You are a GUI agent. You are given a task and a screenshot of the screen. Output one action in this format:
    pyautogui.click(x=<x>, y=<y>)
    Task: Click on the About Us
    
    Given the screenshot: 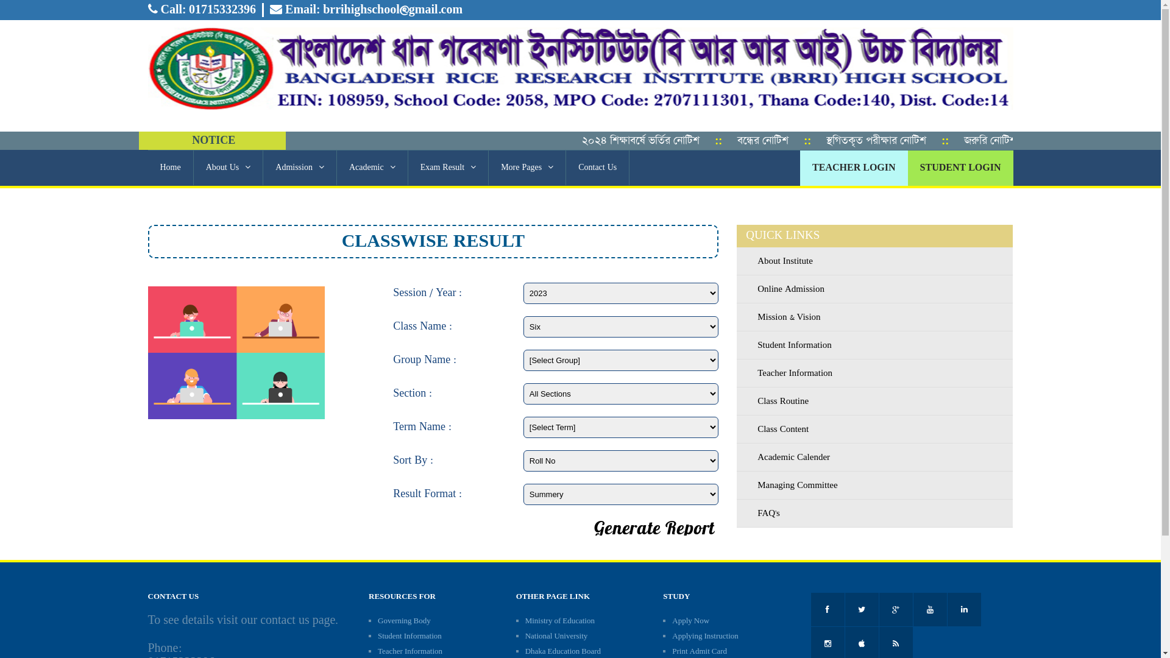 What is the action you would take?
    pyautogui.click(x=229, y=168)
    